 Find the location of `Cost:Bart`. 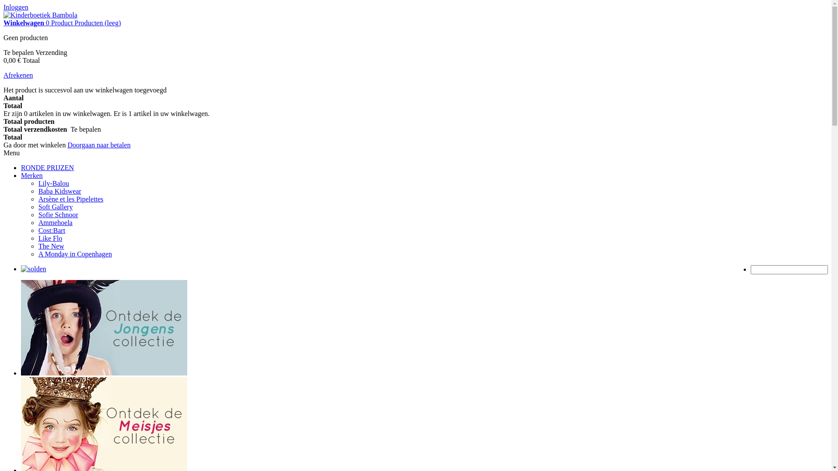

Cost:Bart is located at coordinates (52, 230).